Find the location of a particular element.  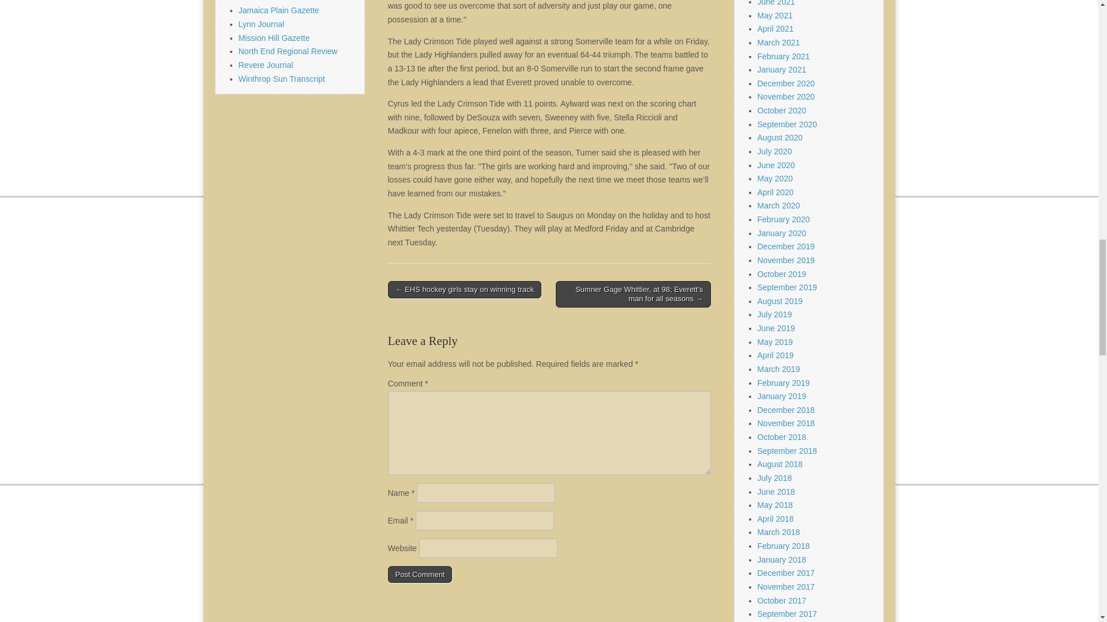

Post Comment is located at coordinates (420, 574).